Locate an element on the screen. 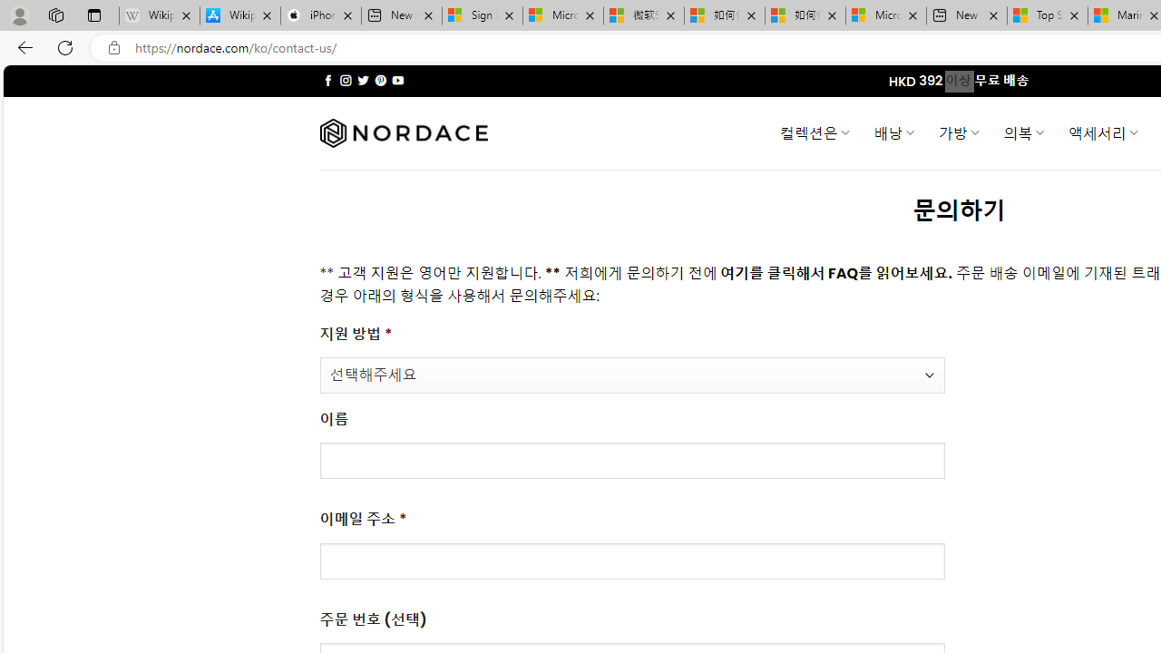 This screenshot has width=1161, height=653. iPhone - Apple is located at coordinates (321, 16).